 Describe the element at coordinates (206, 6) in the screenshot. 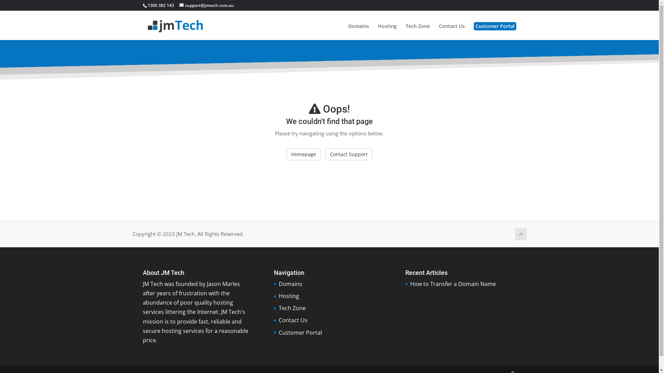

I see `support@jmtech.com.au` at that location.